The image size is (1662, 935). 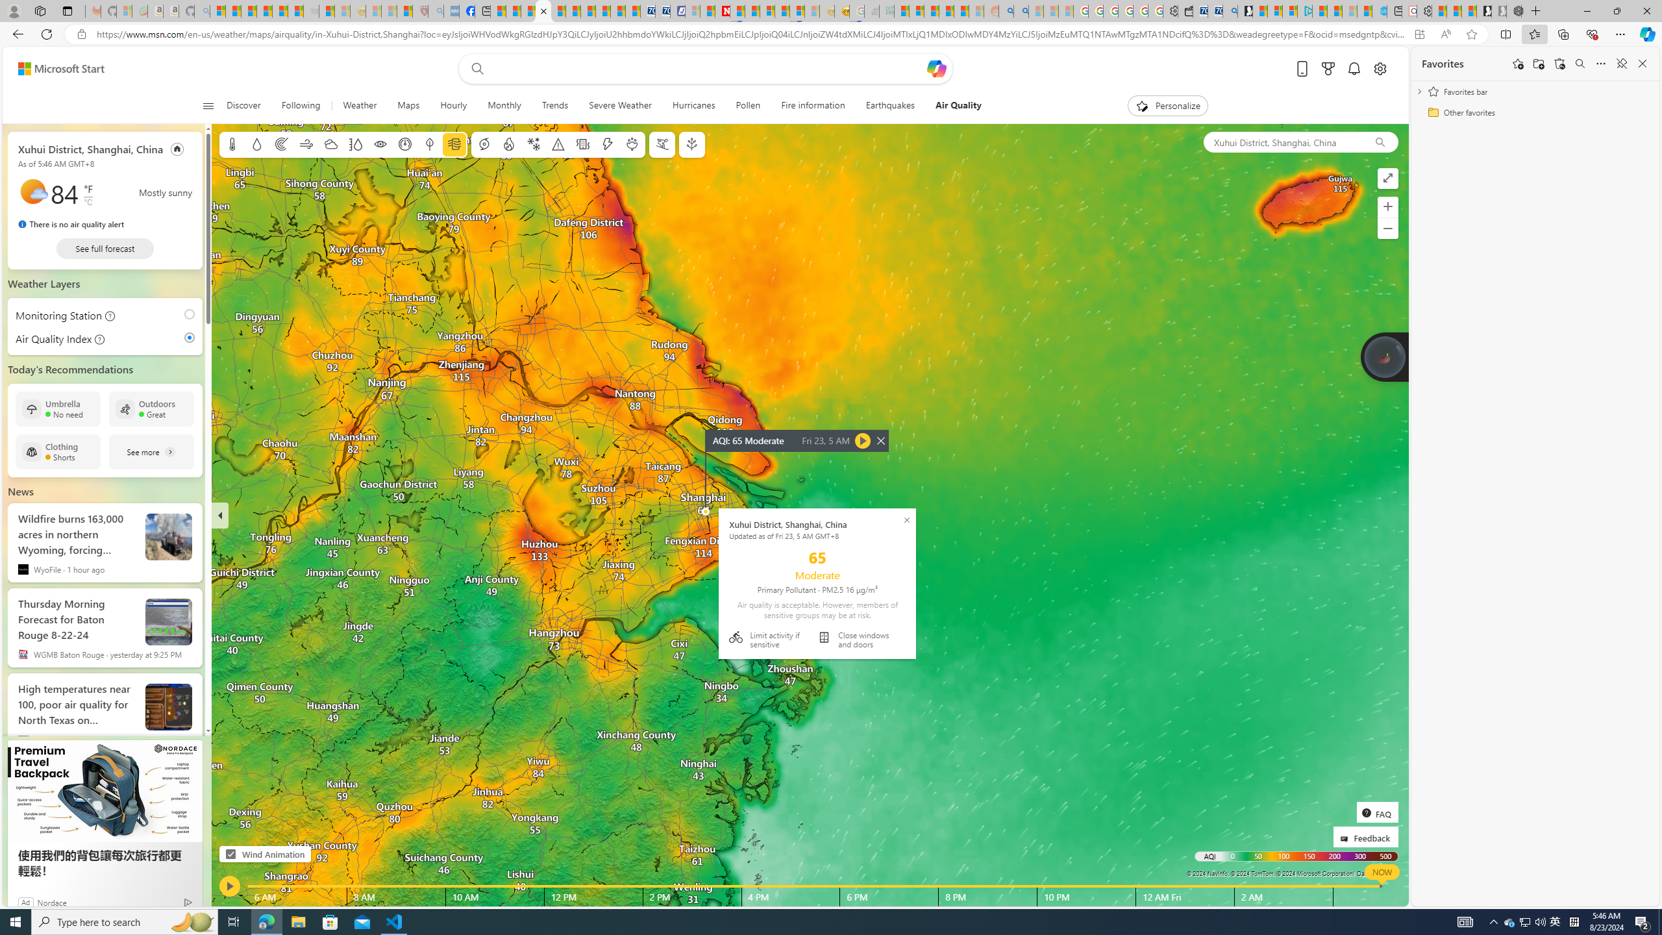 I want to click on Web search, so click(x=475, y=69).